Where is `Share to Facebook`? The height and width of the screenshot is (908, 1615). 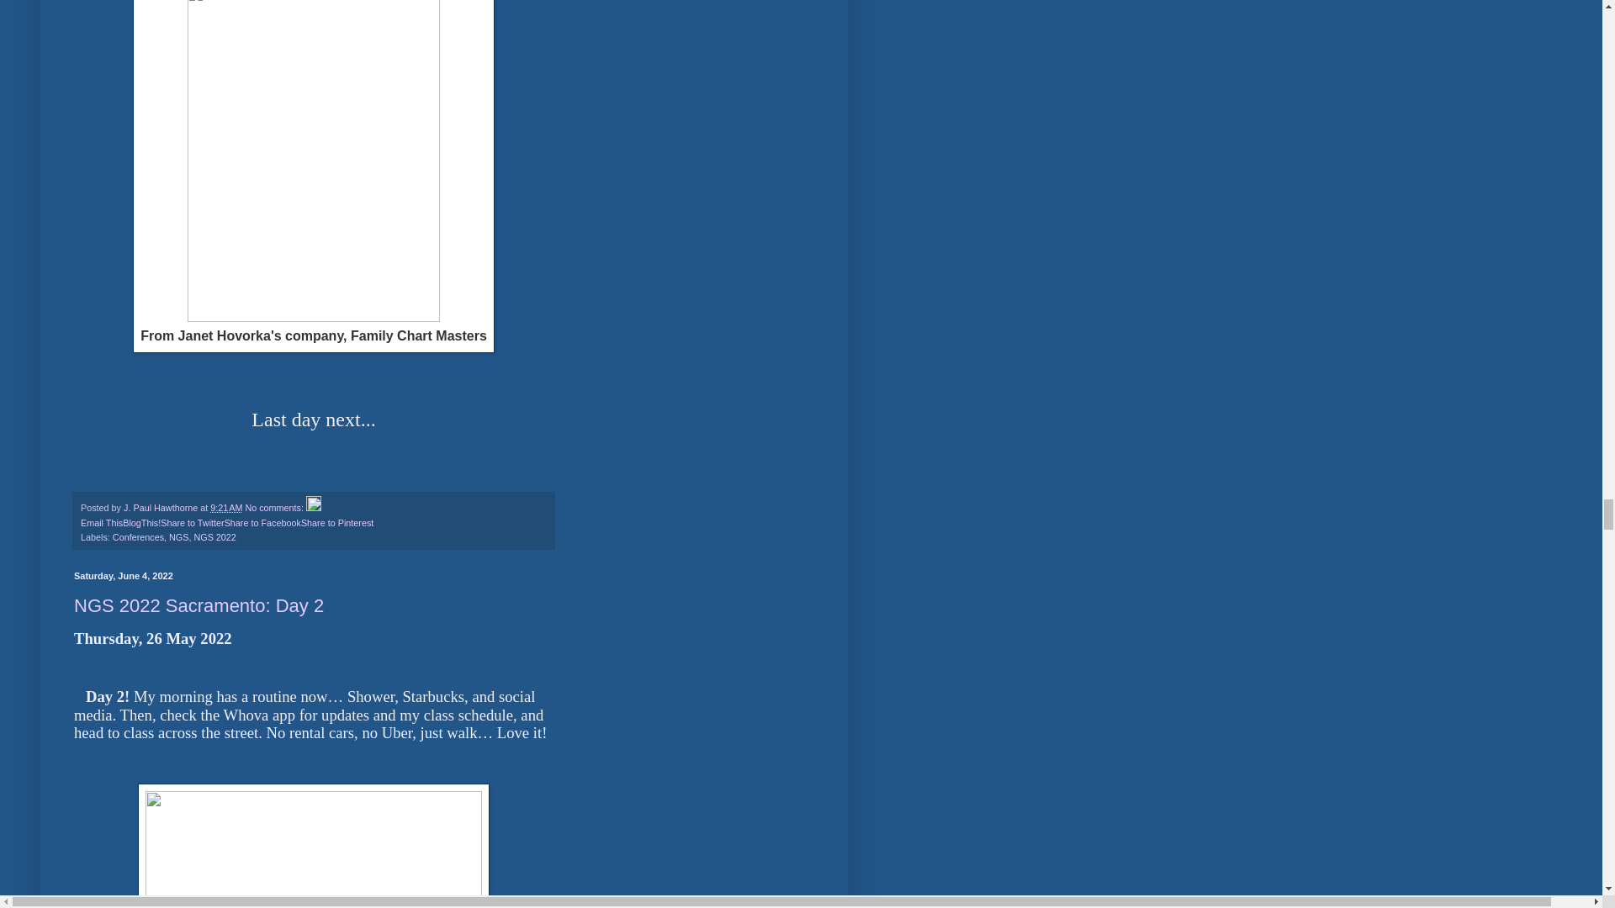
Share to Facebook is located at coordinates (262, 522).